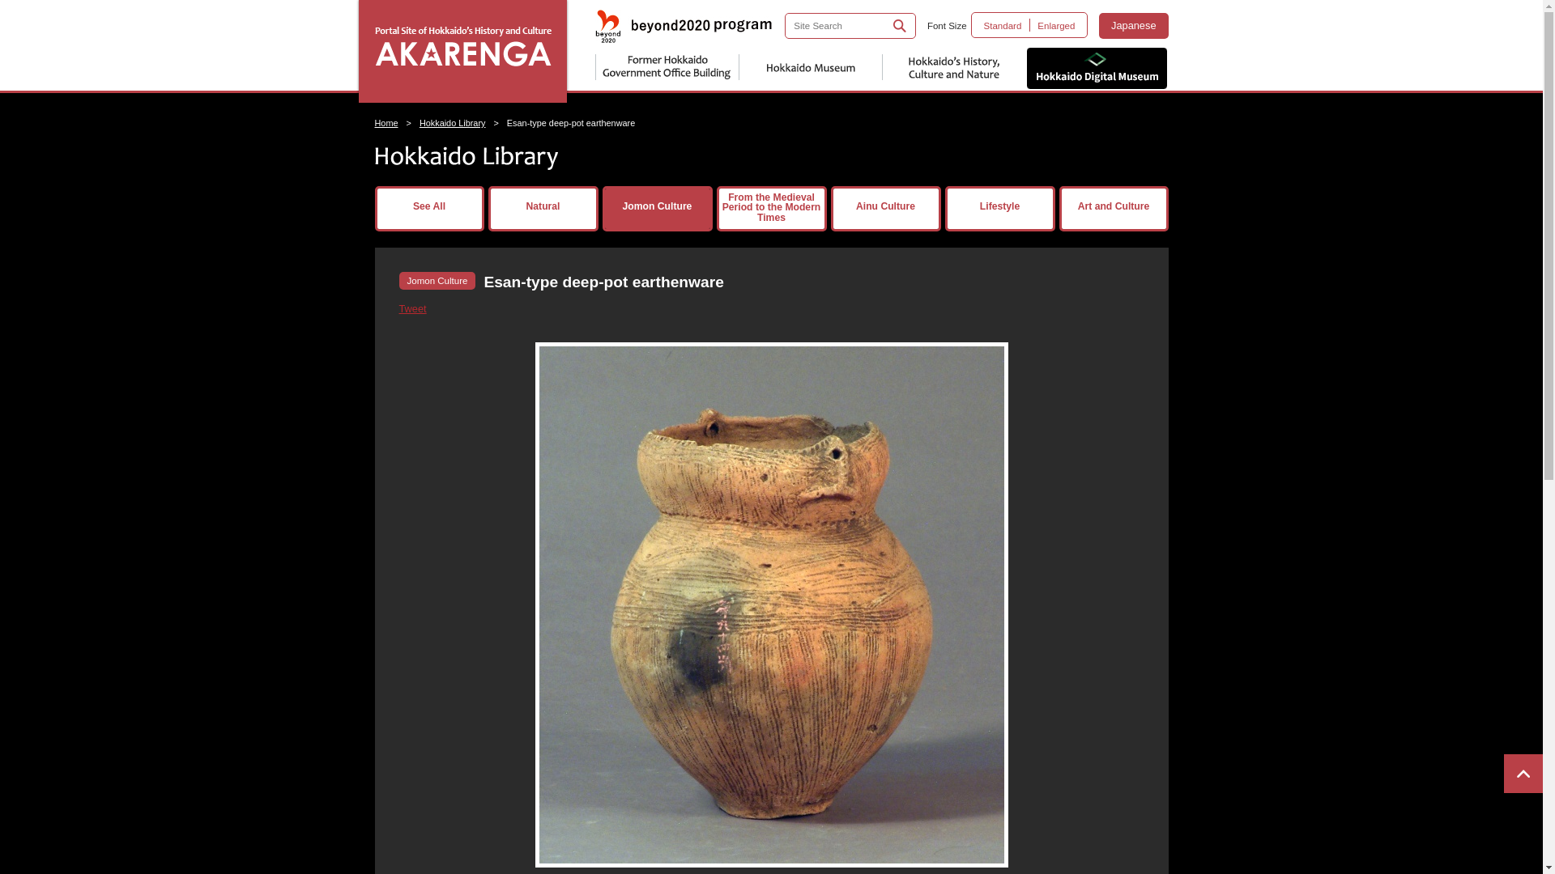 Image resolution: width=1555 pixels, height=874 pixels. I want to click on Hokkaido Museum, so click(810, 68).